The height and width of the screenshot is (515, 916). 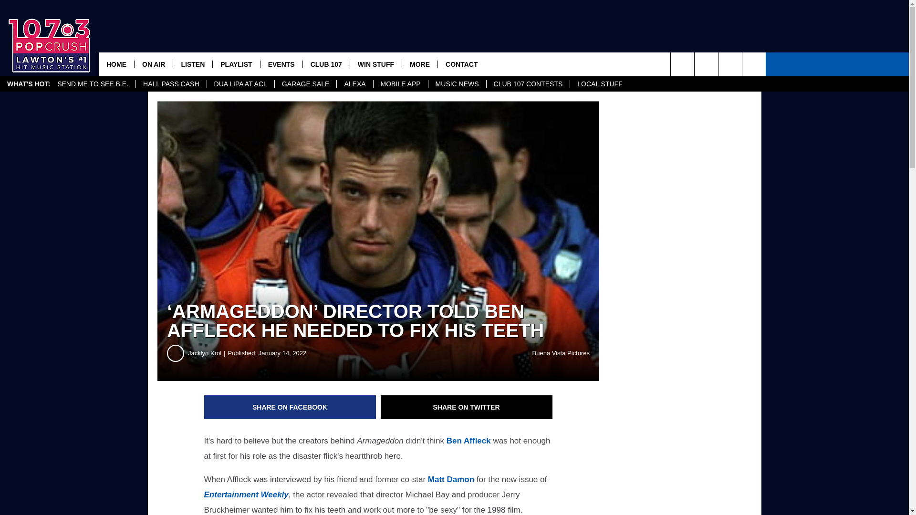 I want to click on MOBILE APP, so click(x=400, y=84).